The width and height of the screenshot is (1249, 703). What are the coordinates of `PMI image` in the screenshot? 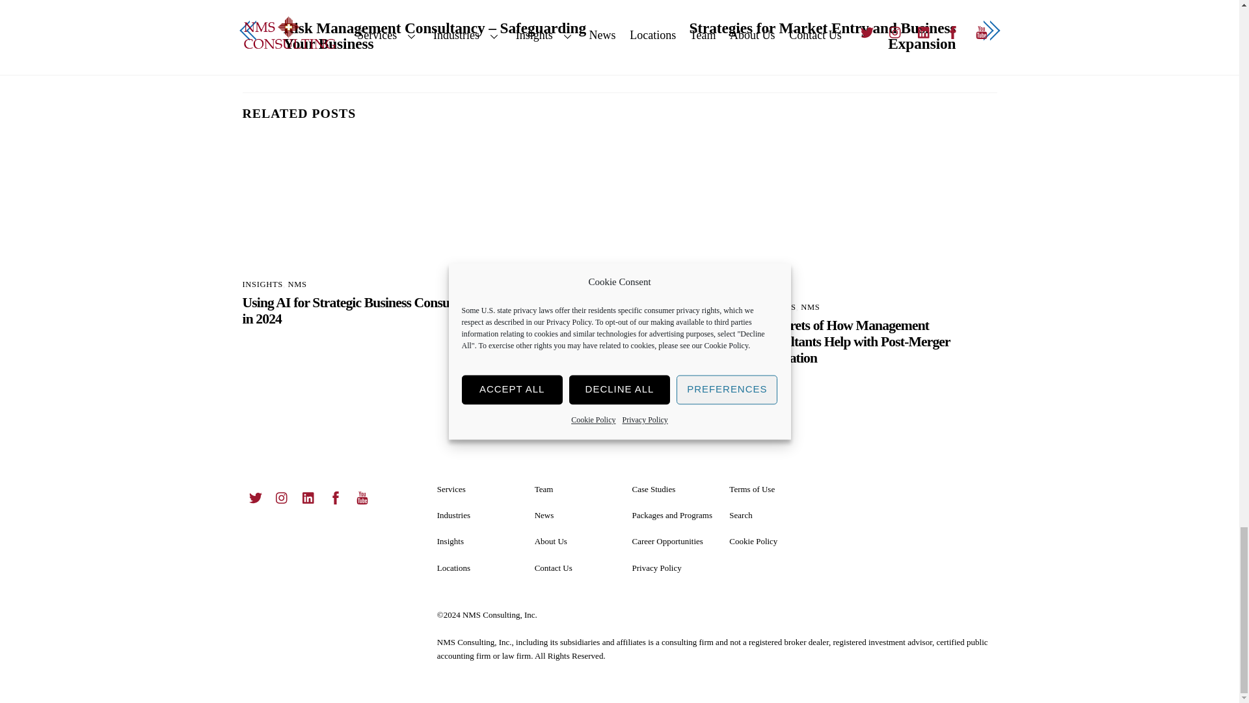 It's located at (876, 216).